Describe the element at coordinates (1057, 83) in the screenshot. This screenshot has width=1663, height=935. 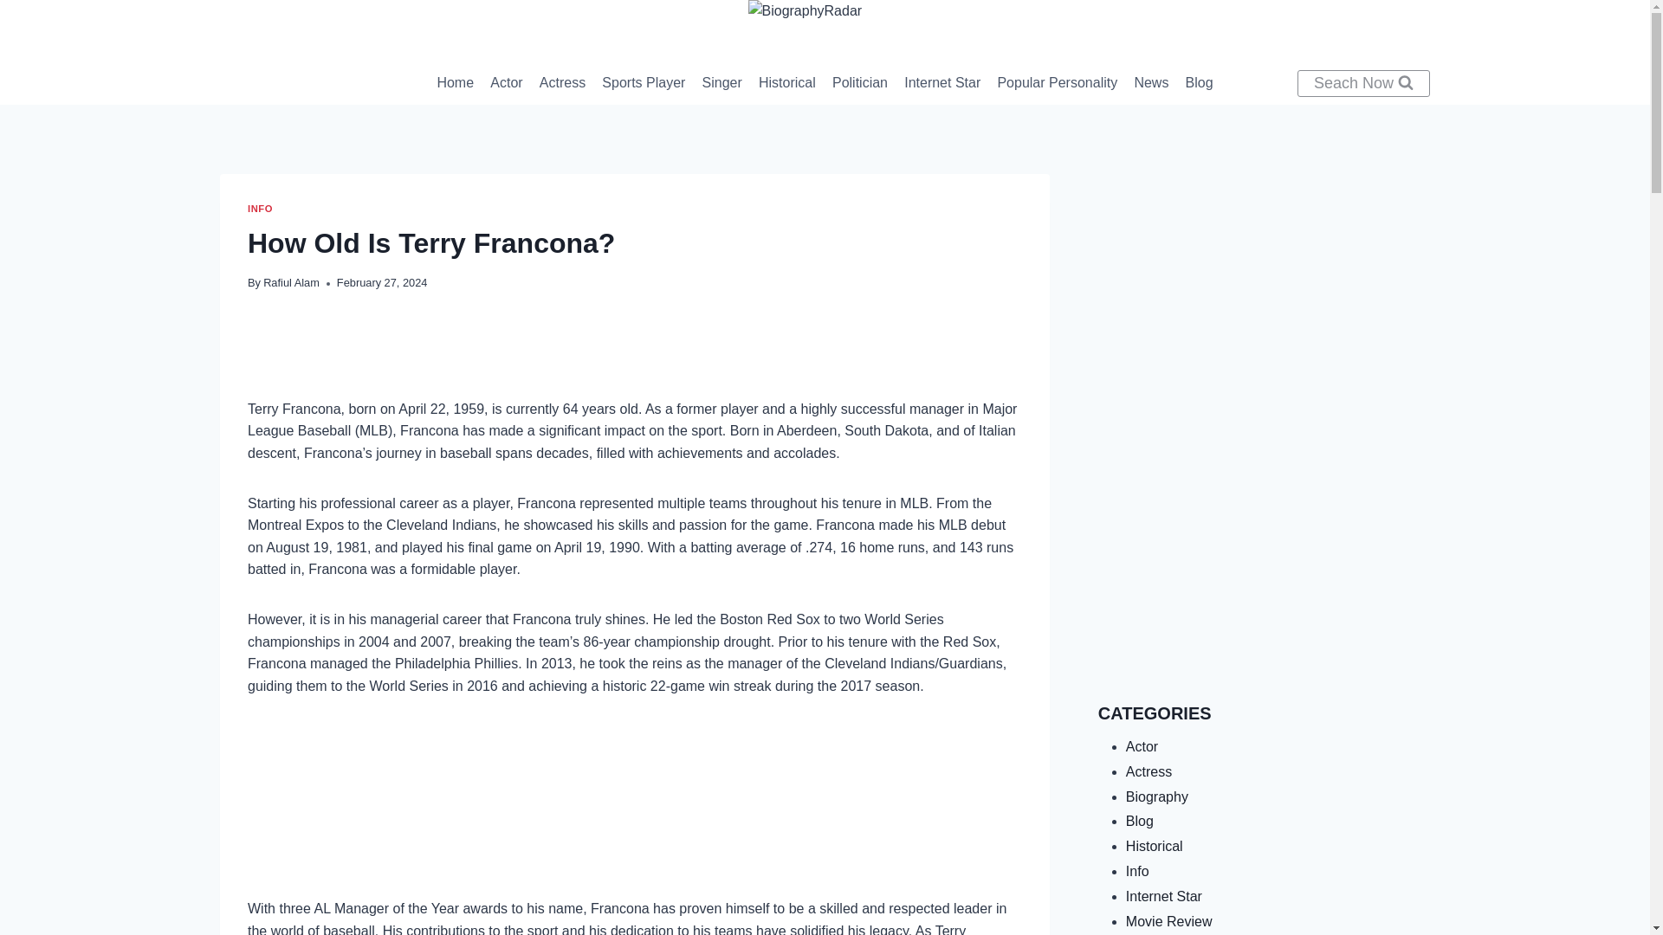
I see `Popular Personality` at that location.